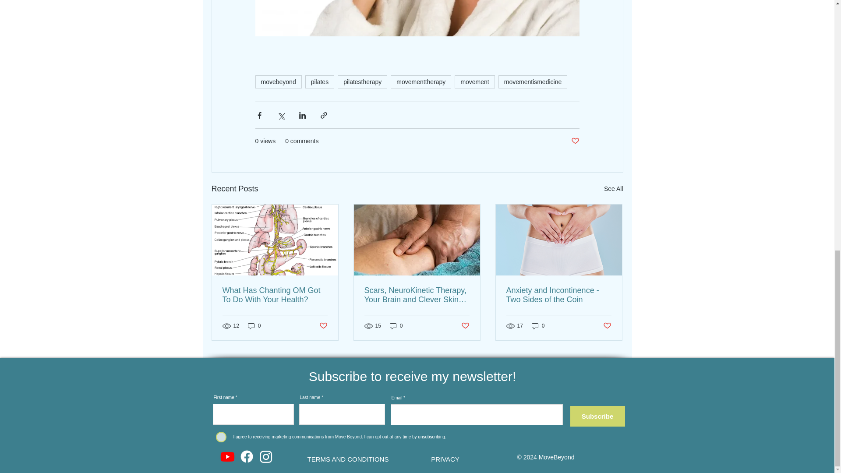 The width and height of the screenshot is (841, 473). Describe the element at coordinates (613, 189) in the screenshot. I see `See All` at that location.